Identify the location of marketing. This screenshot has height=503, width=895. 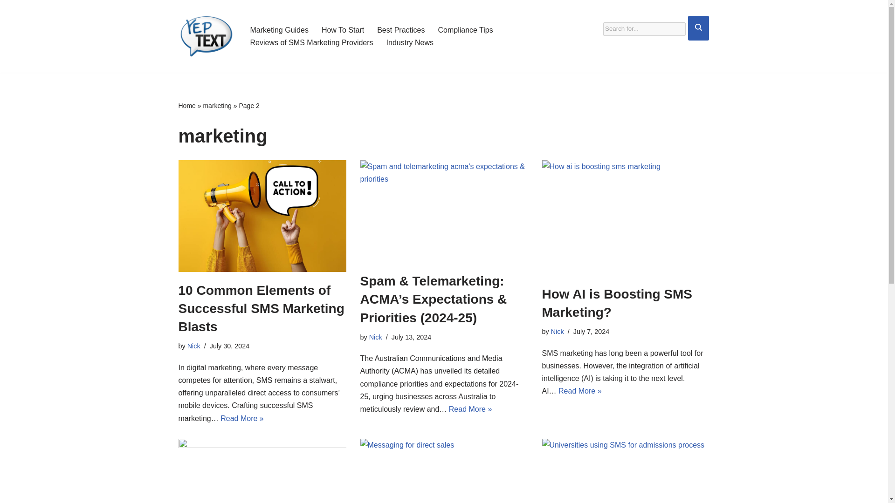
(217, 106).